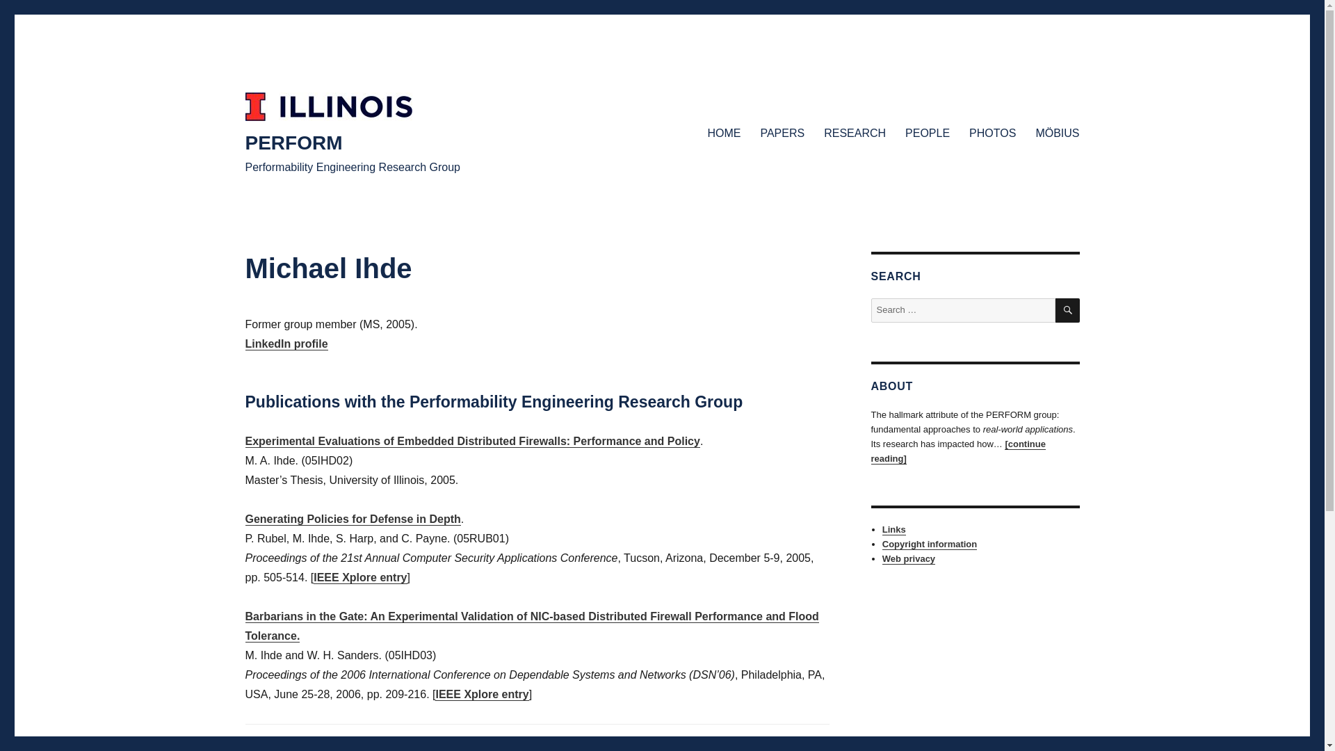 The width and height of the screenshot is (1335, 751). I want to click on LinkedIn profile, so click(285, 344).